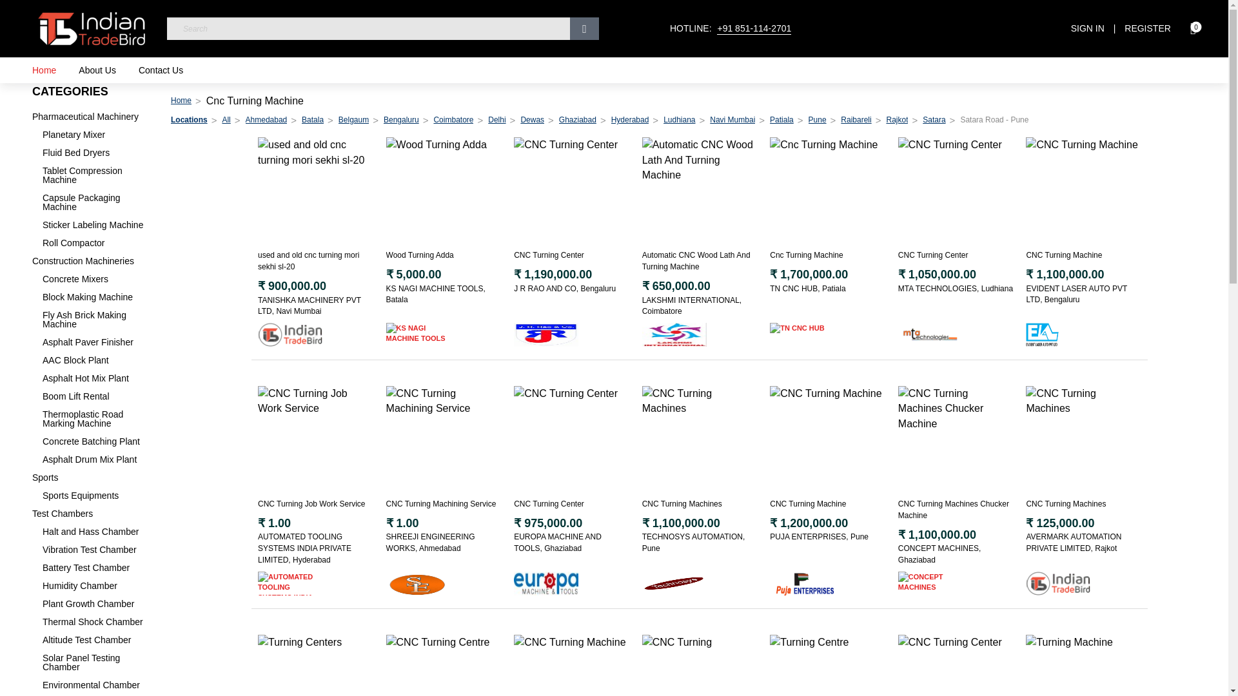  I want to click on Sports, so click(92, 478).